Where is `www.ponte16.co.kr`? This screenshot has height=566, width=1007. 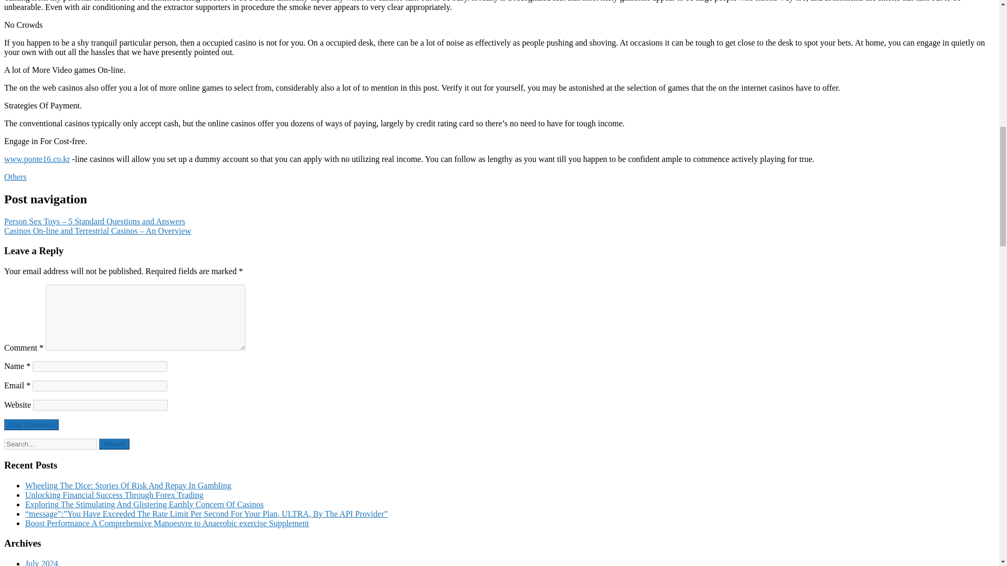
www.ponte16.co.kr is located at coordinates (37, 159).